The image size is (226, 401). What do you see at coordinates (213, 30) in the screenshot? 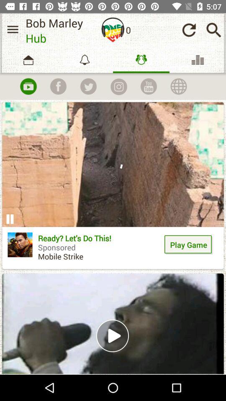
I see `open search bar` at bounding box center [213, 30].